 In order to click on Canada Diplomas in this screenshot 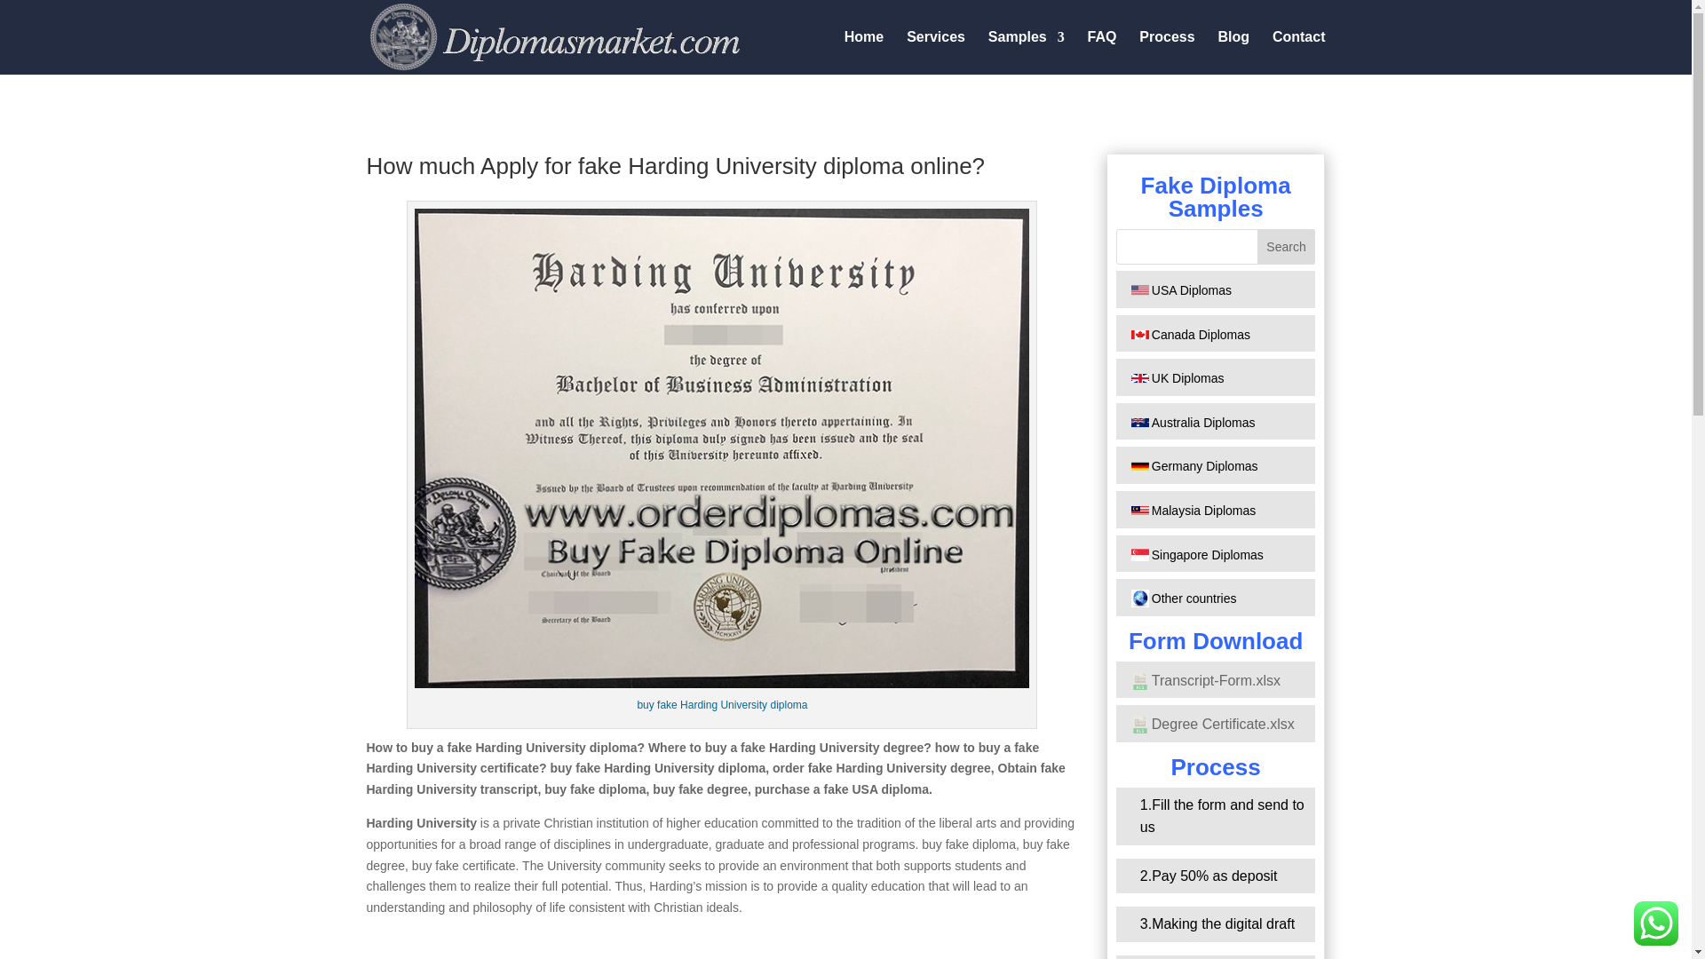, I will do `click(1192, 334)`.